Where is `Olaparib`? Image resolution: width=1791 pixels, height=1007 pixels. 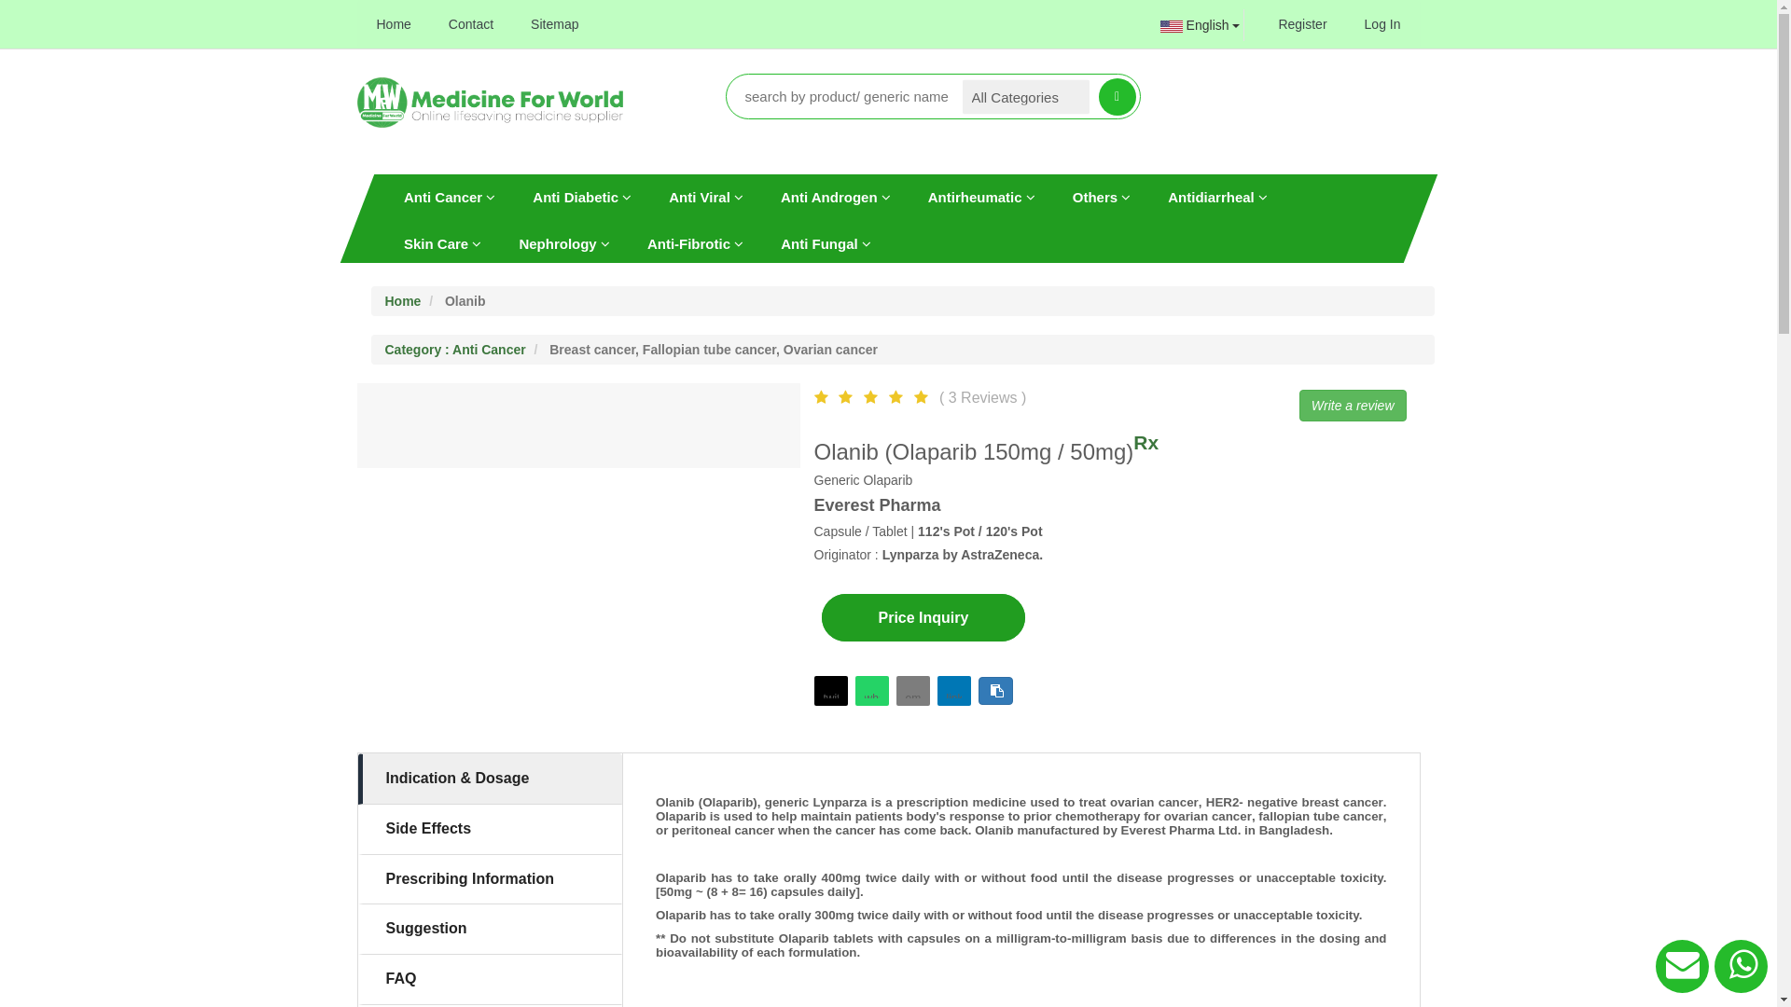 Olaparib is located at coordinates (681, 916).